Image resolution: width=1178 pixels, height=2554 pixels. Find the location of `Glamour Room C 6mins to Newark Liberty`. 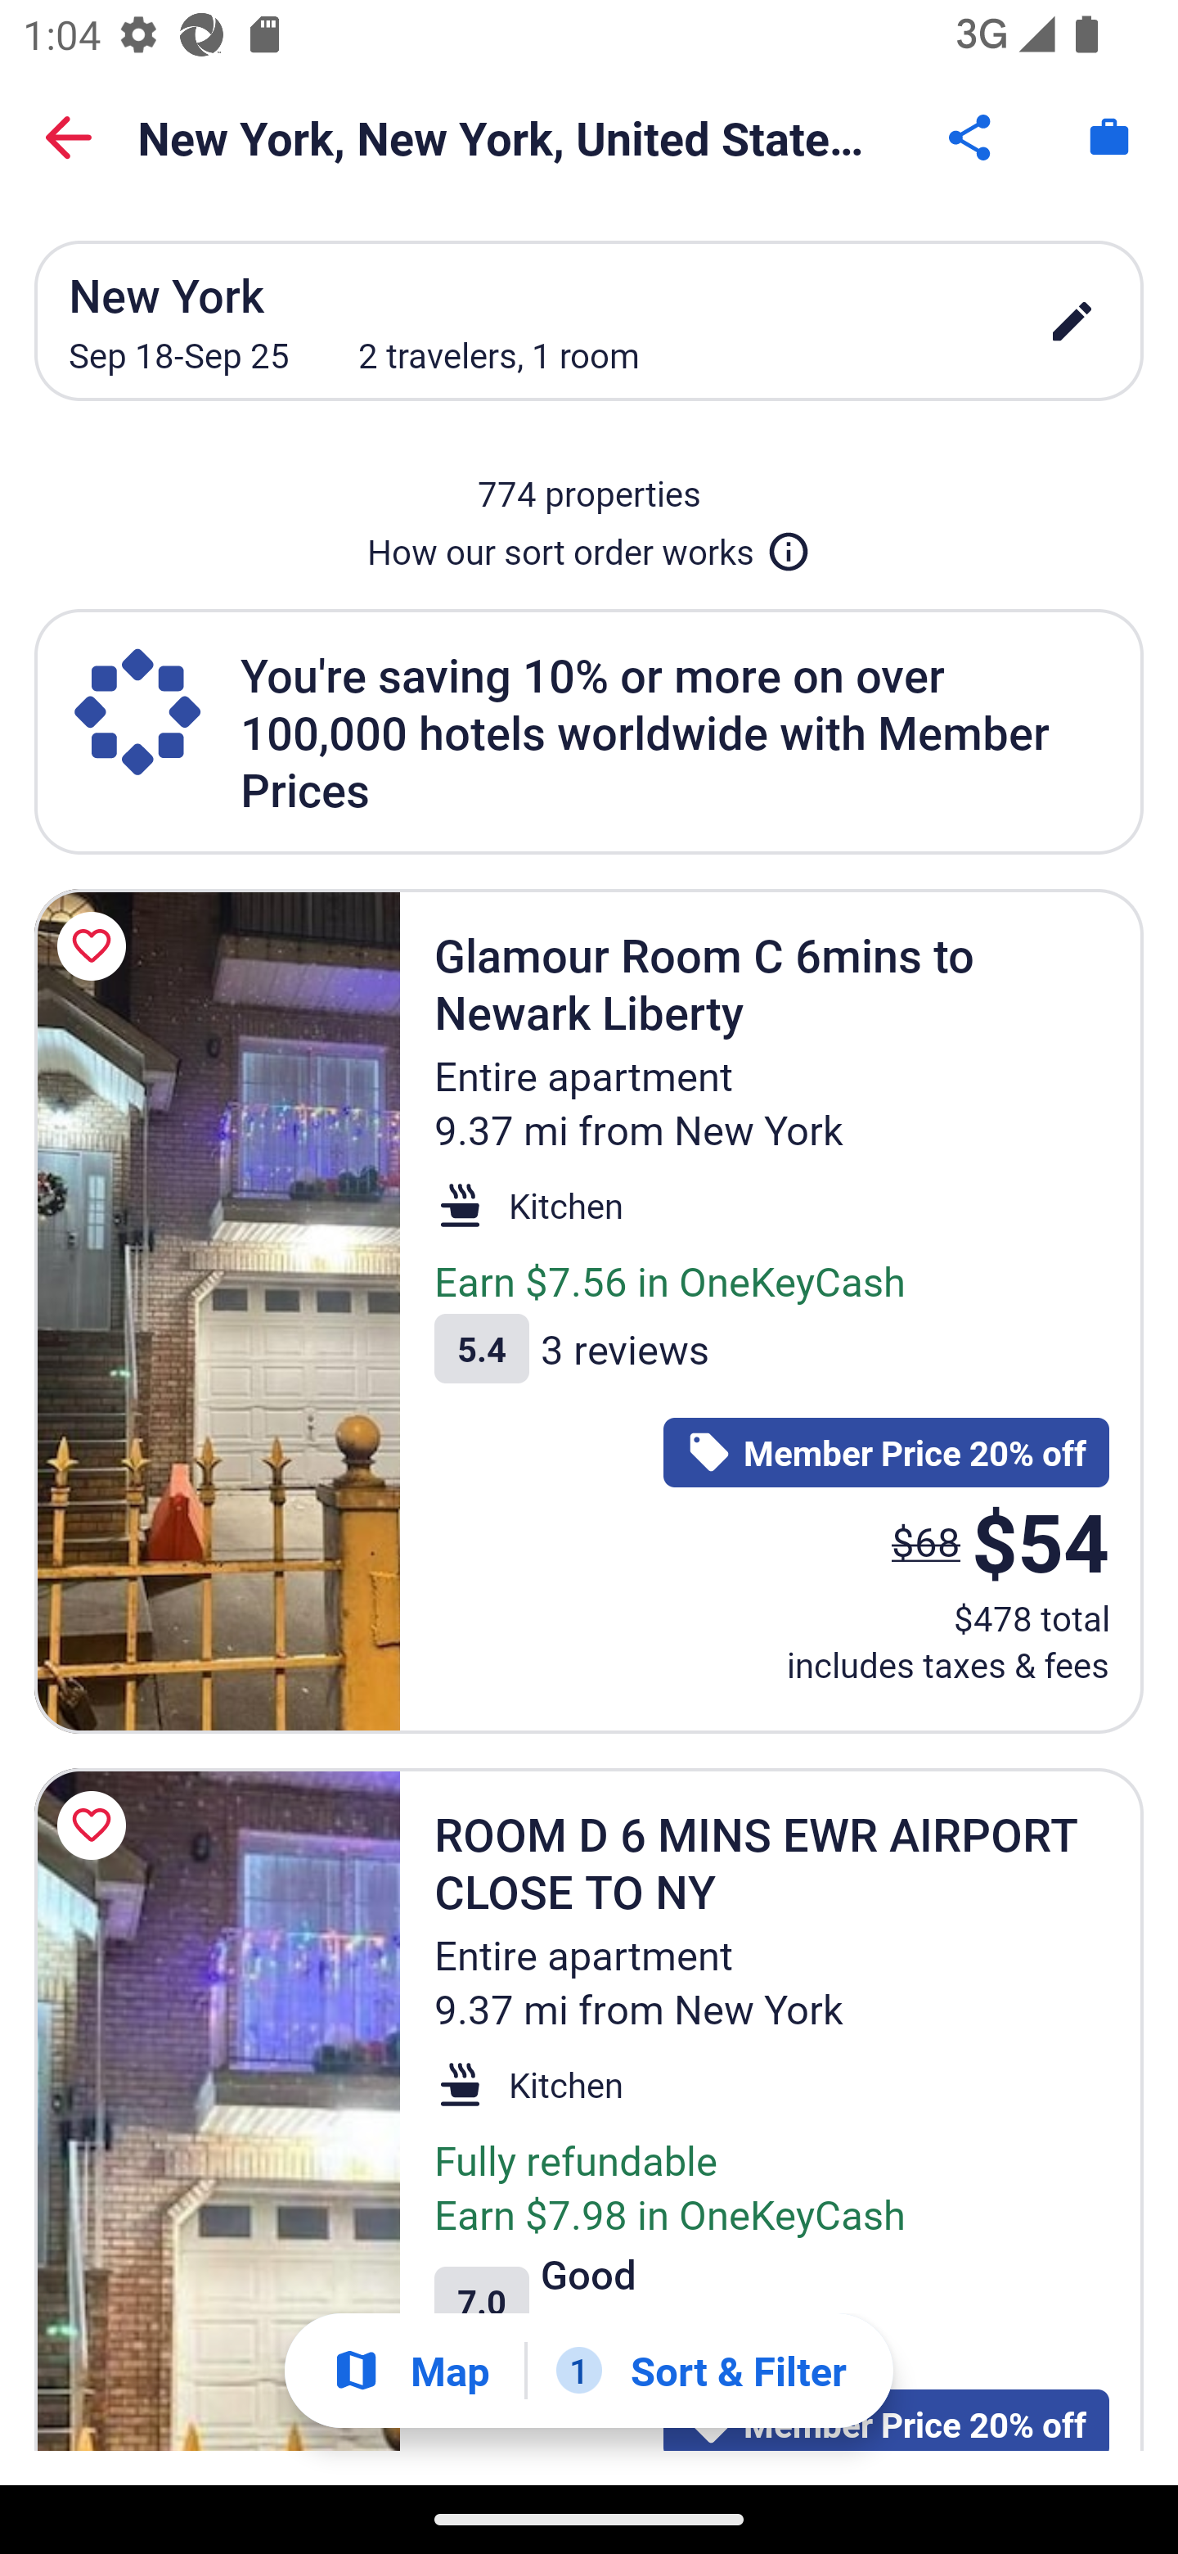

Glamour Room C 6mins to Newark Liberty is located at coordinates (217, 1311).